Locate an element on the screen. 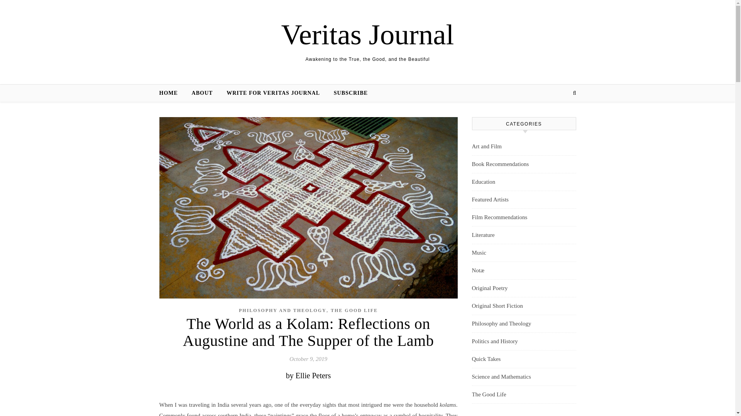 This screenshot has width=741, height=416. ABOUT is located at coordinates (202, 93).